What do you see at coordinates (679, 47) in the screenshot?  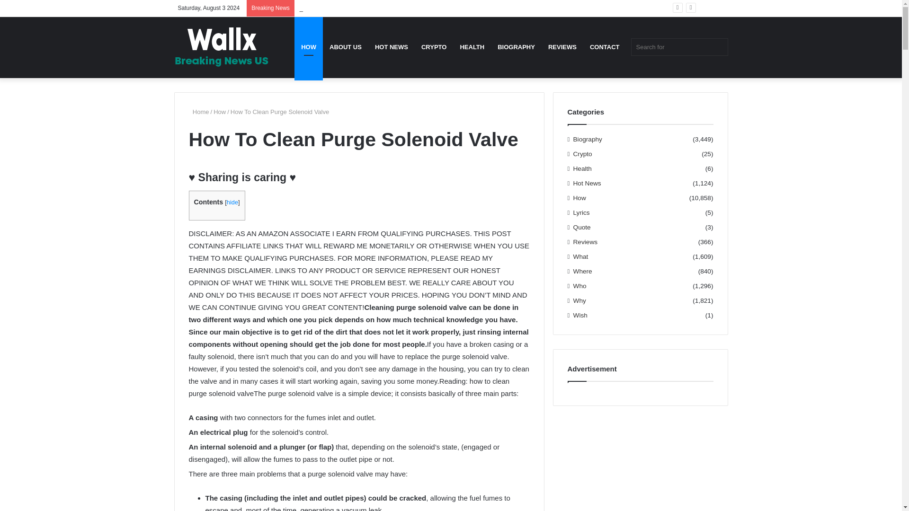 I see `Search for` at bounding box center [679, 47].